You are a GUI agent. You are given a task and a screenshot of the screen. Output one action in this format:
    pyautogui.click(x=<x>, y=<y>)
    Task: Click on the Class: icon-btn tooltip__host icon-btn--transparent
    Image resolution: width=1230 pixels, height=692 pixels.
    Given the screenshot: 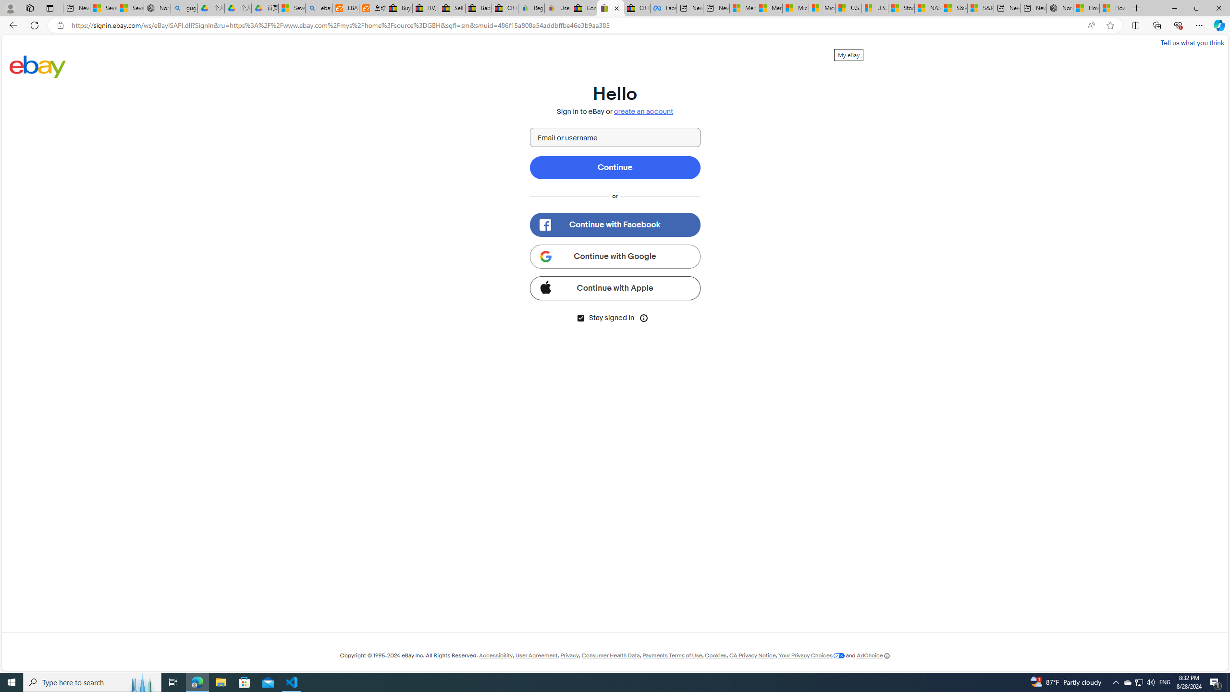 What is the action you would take?
    pyautogui.click(x=644, y=317)
    